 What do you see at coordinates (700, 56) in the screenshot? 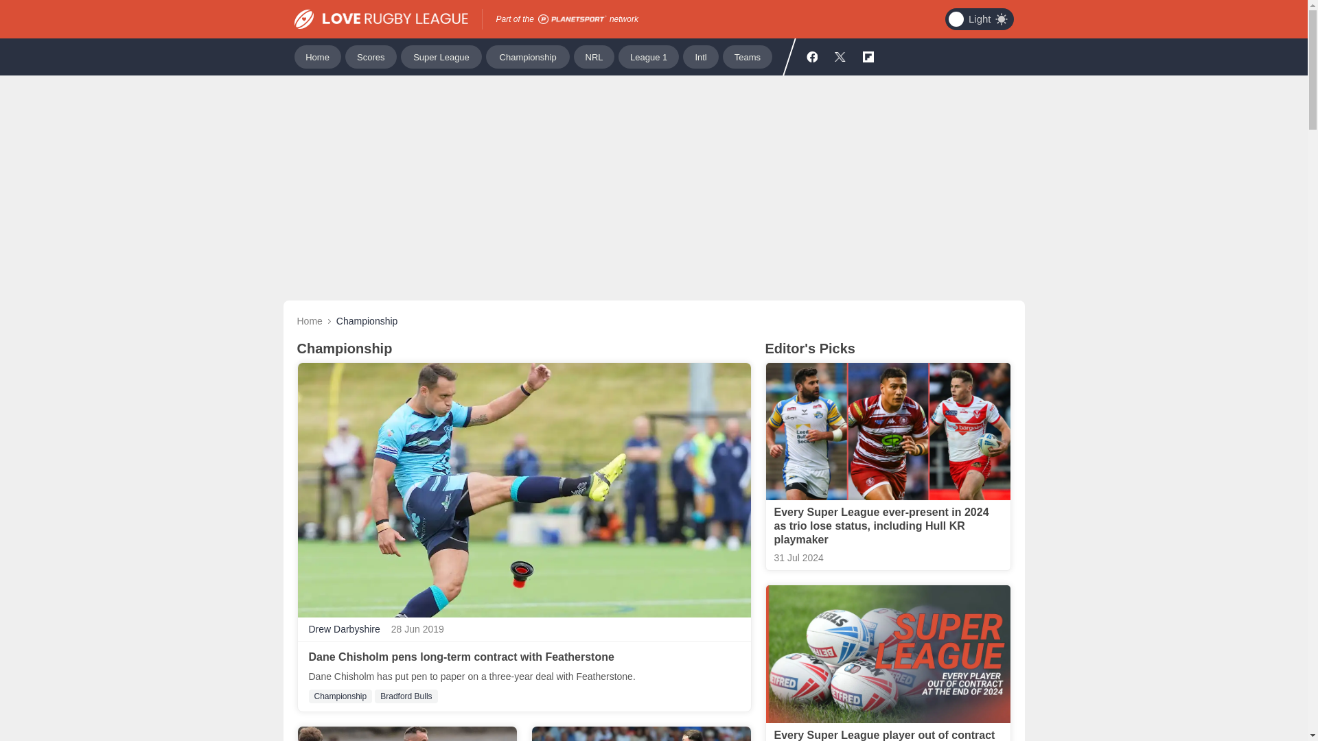
I see `Intl` at bounding box center [700, 56].